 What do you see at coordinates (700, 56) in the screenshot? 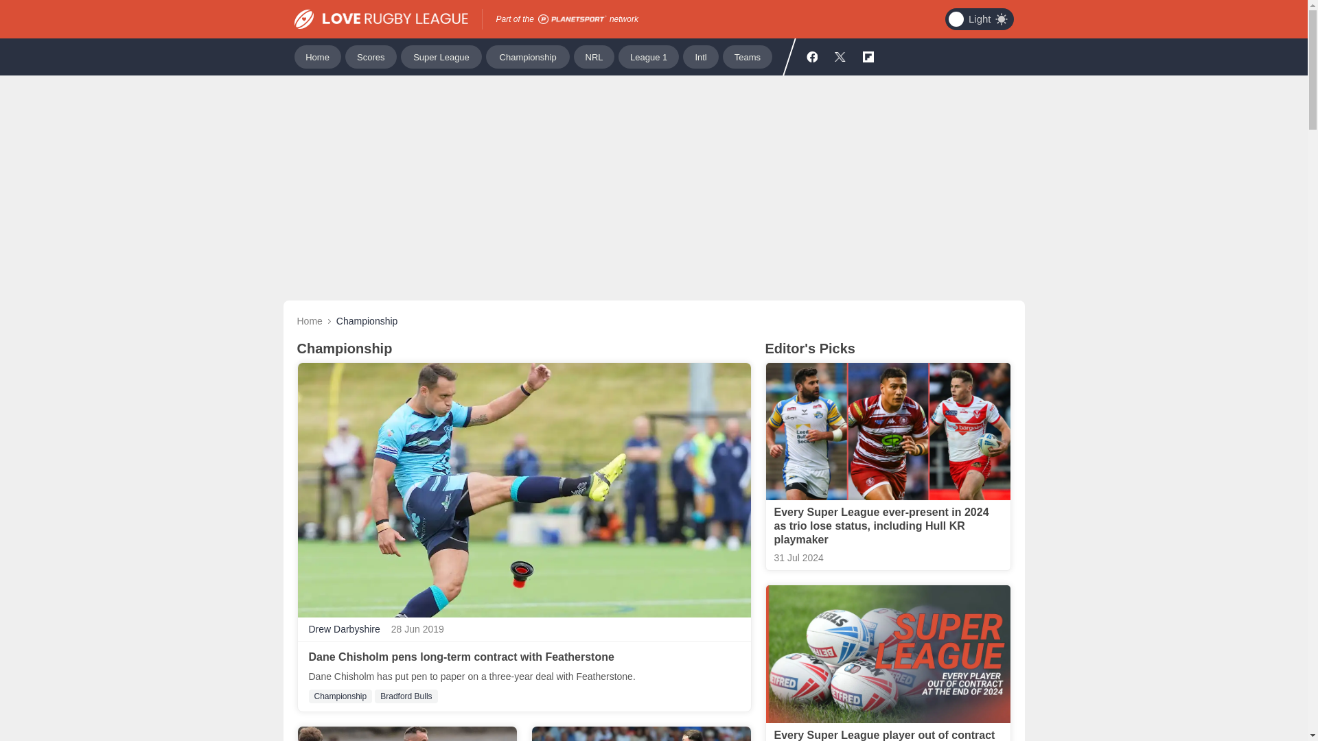
I see `Intl` at bounding box center [700, 56].